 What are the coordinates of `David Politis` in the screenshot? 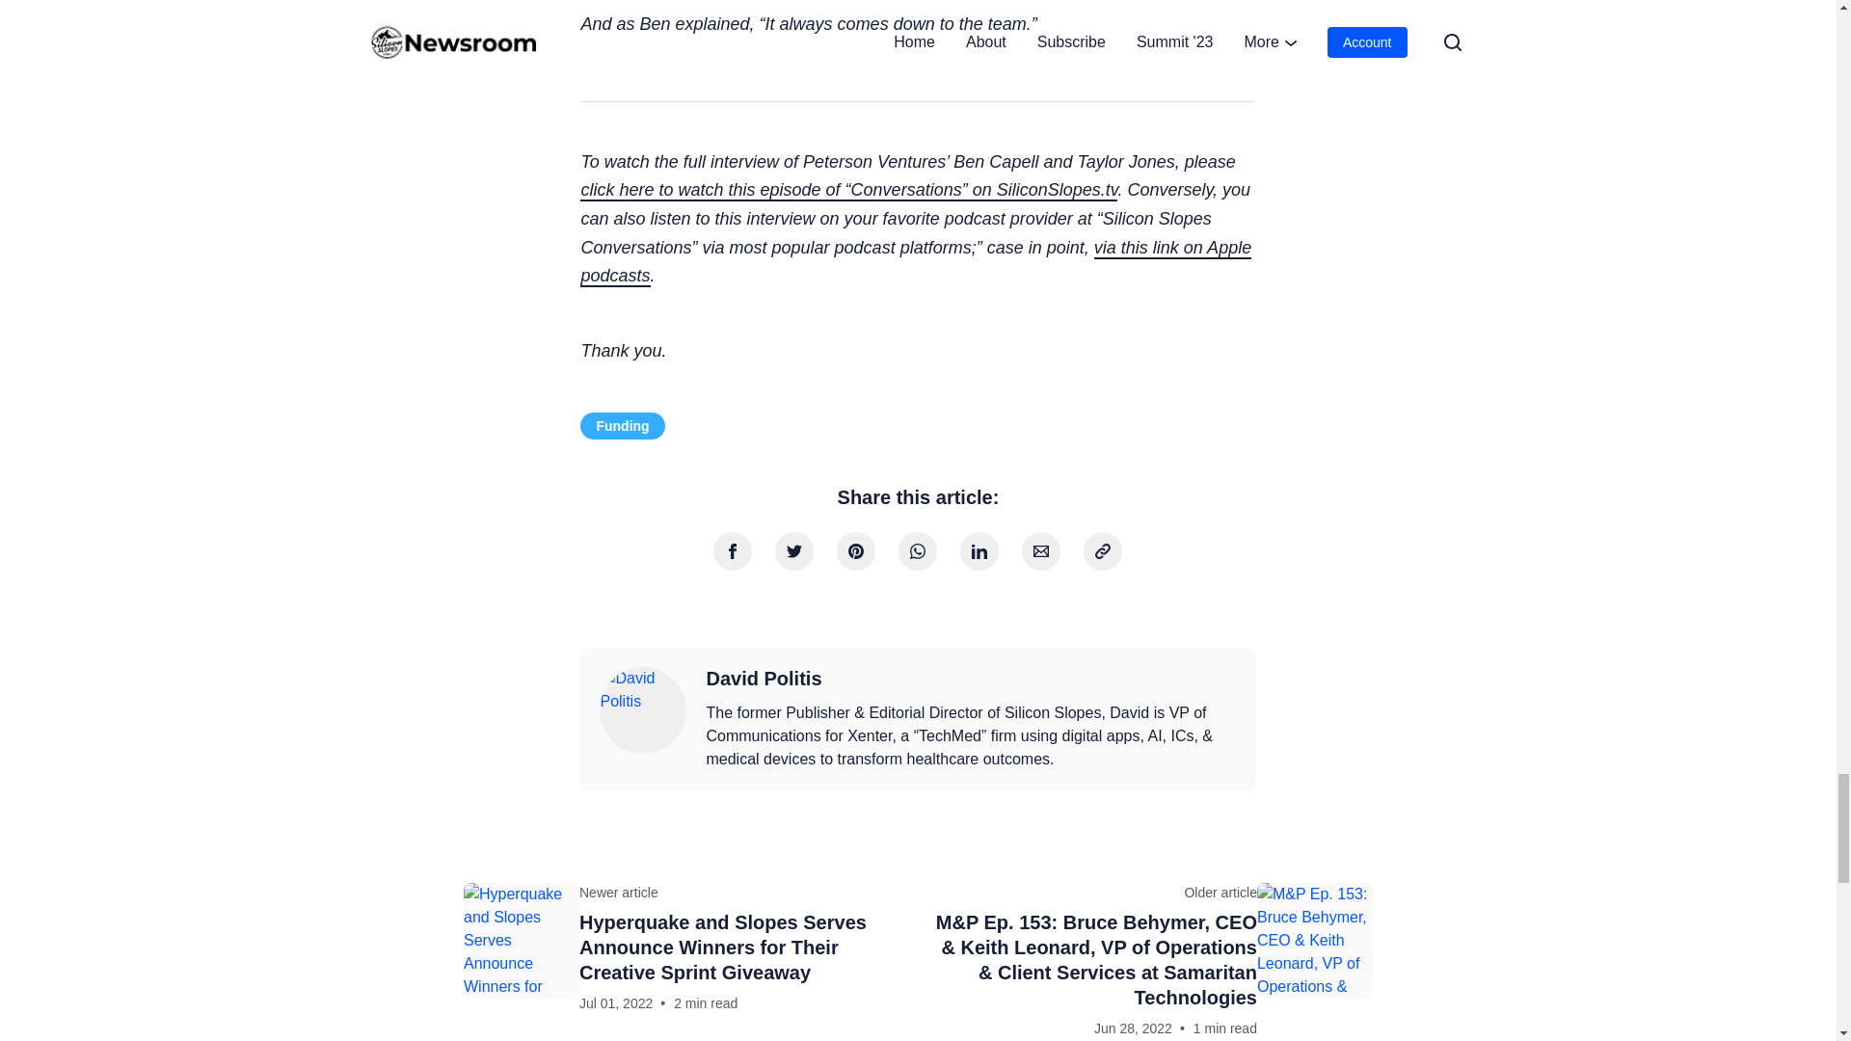 It's located at (764, 680).